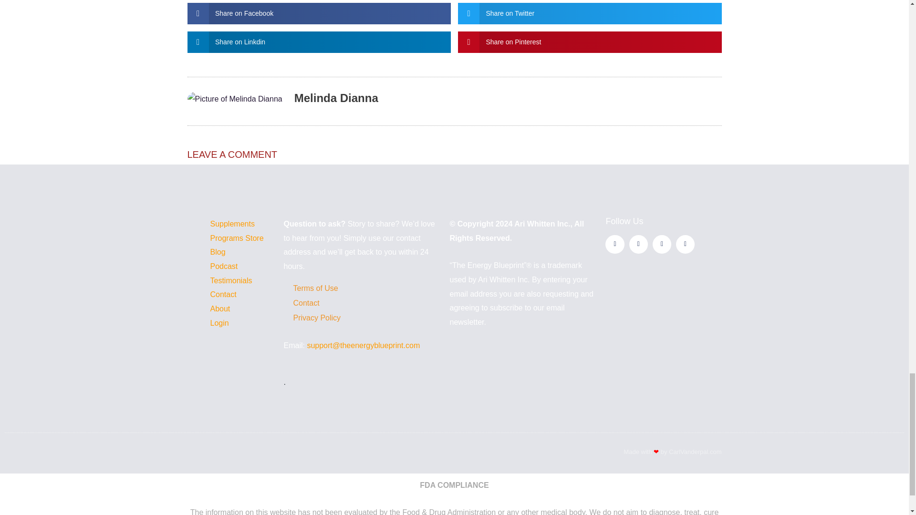 This screenshot has height=515, width=916. Describe the element at coordinates (237, 238) in the screenshot. I see `Programs Store` at that location.